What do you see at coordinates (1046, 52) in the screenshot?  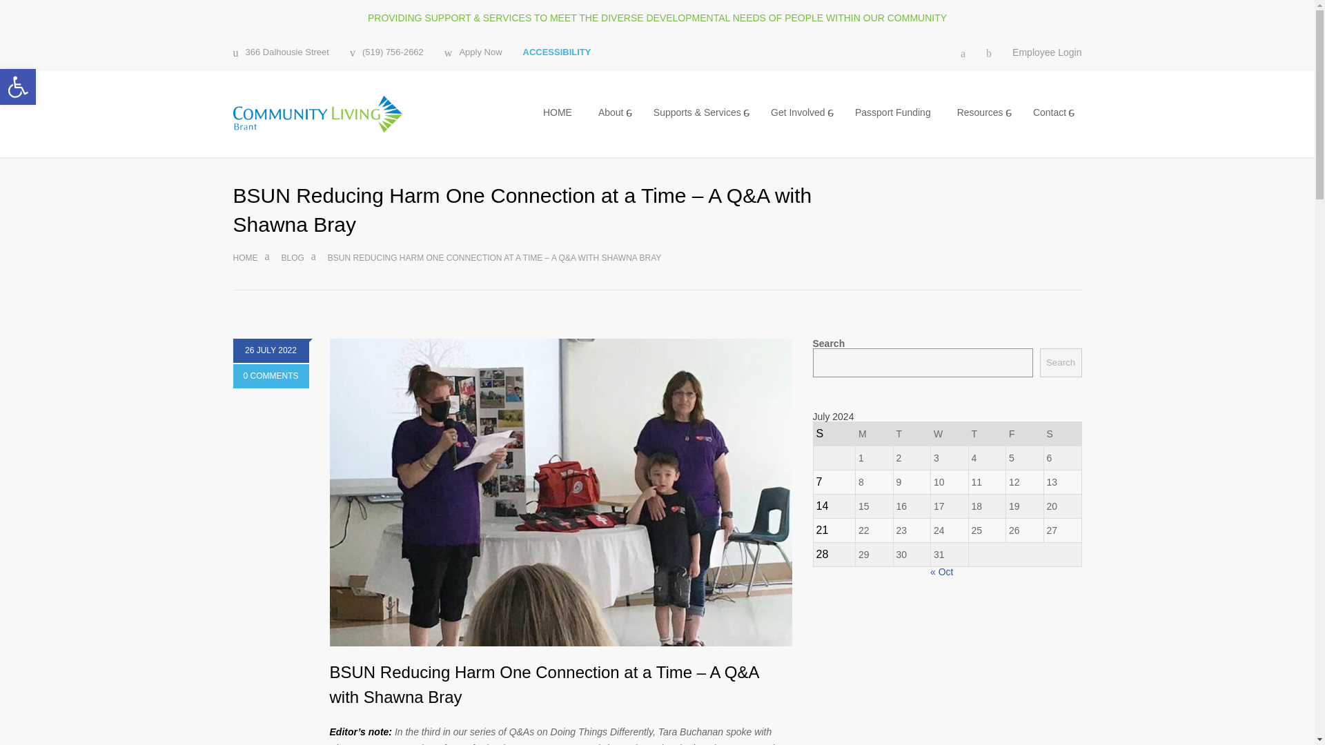 I see `Employee Login` at bounding box center [1046, 52].